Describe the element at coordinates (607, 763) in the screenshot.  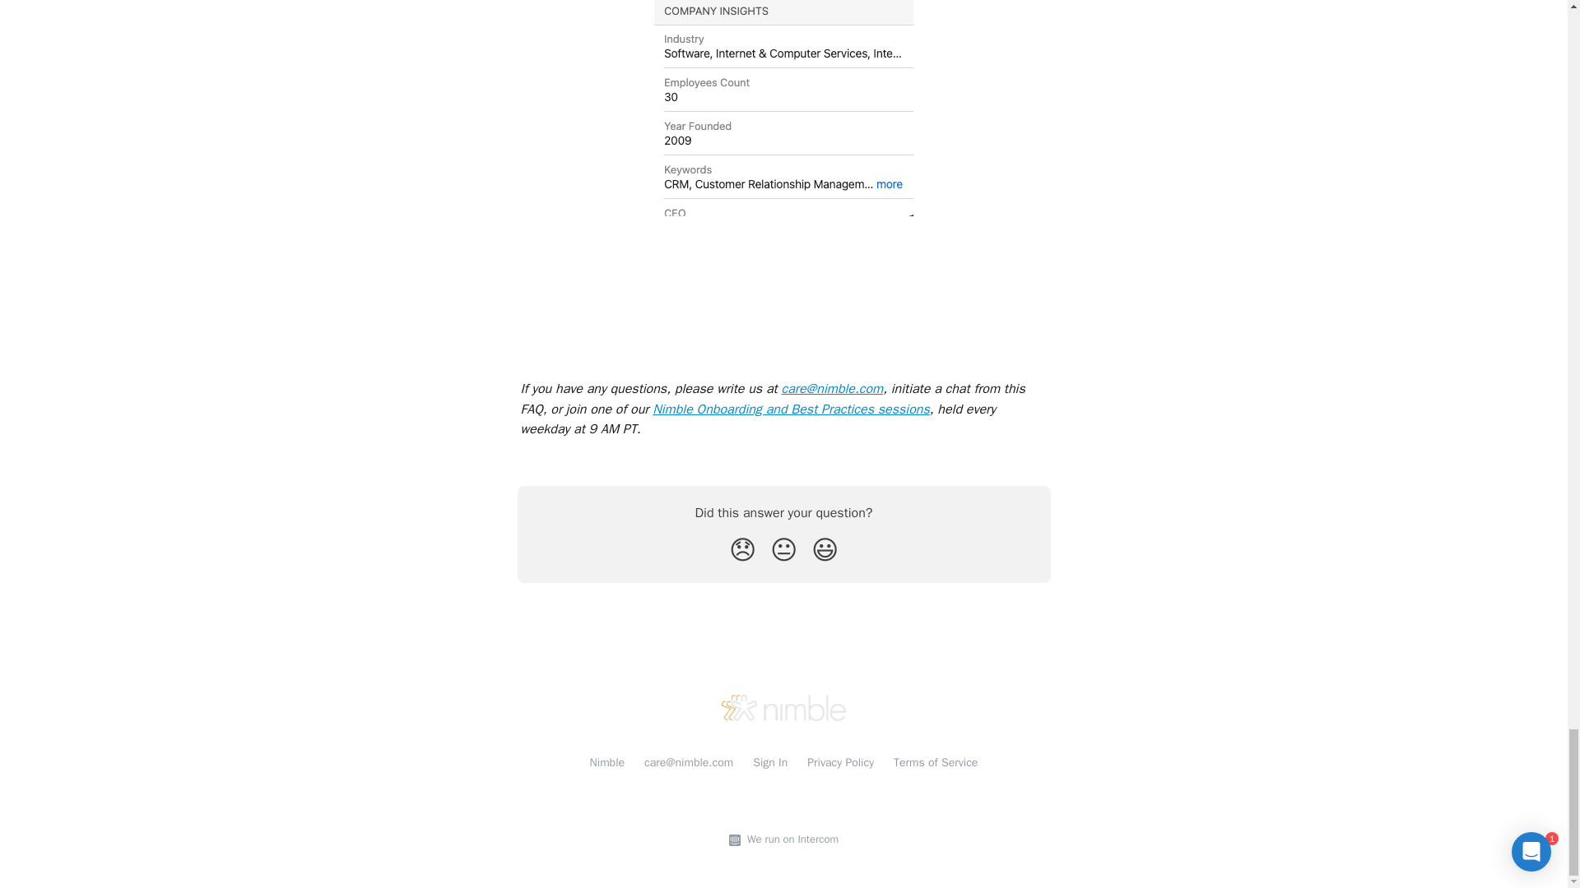
I see `Nimble` at that location.